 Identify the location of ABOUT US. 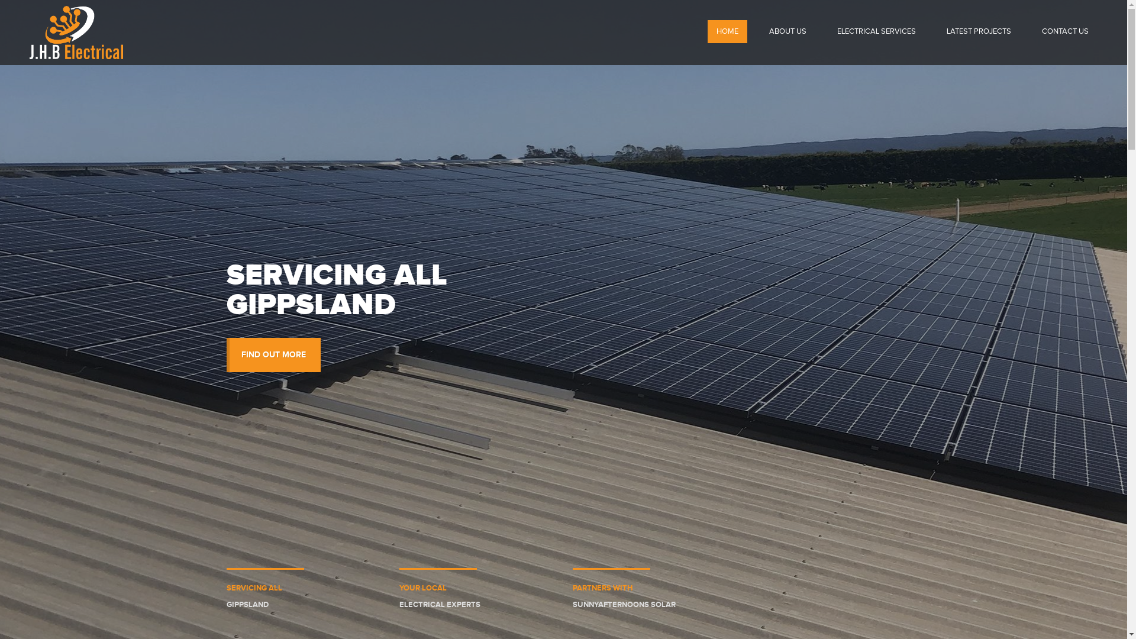
(788, 32).